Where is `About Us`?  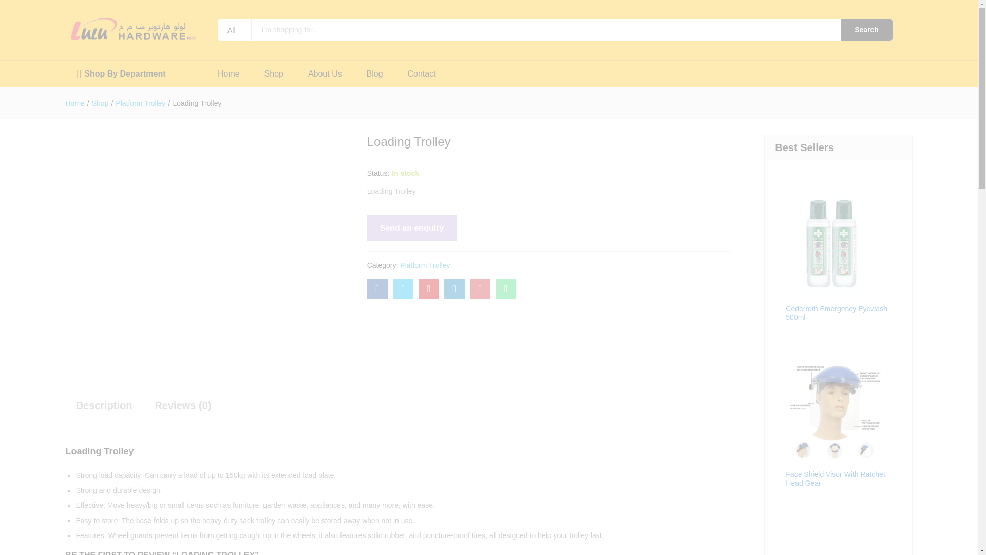 About Us is located at coordinates (325, 74).